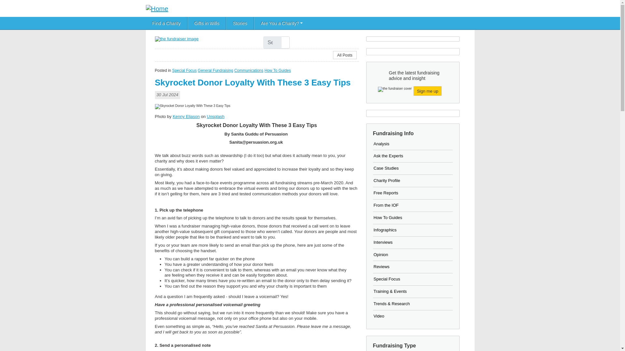 The width and height of the screenshot is (625, 351). What do you see at coordinates (388, 156) in the screenshot?
I see `Ask the Experts` at bounding box center [388, 156].